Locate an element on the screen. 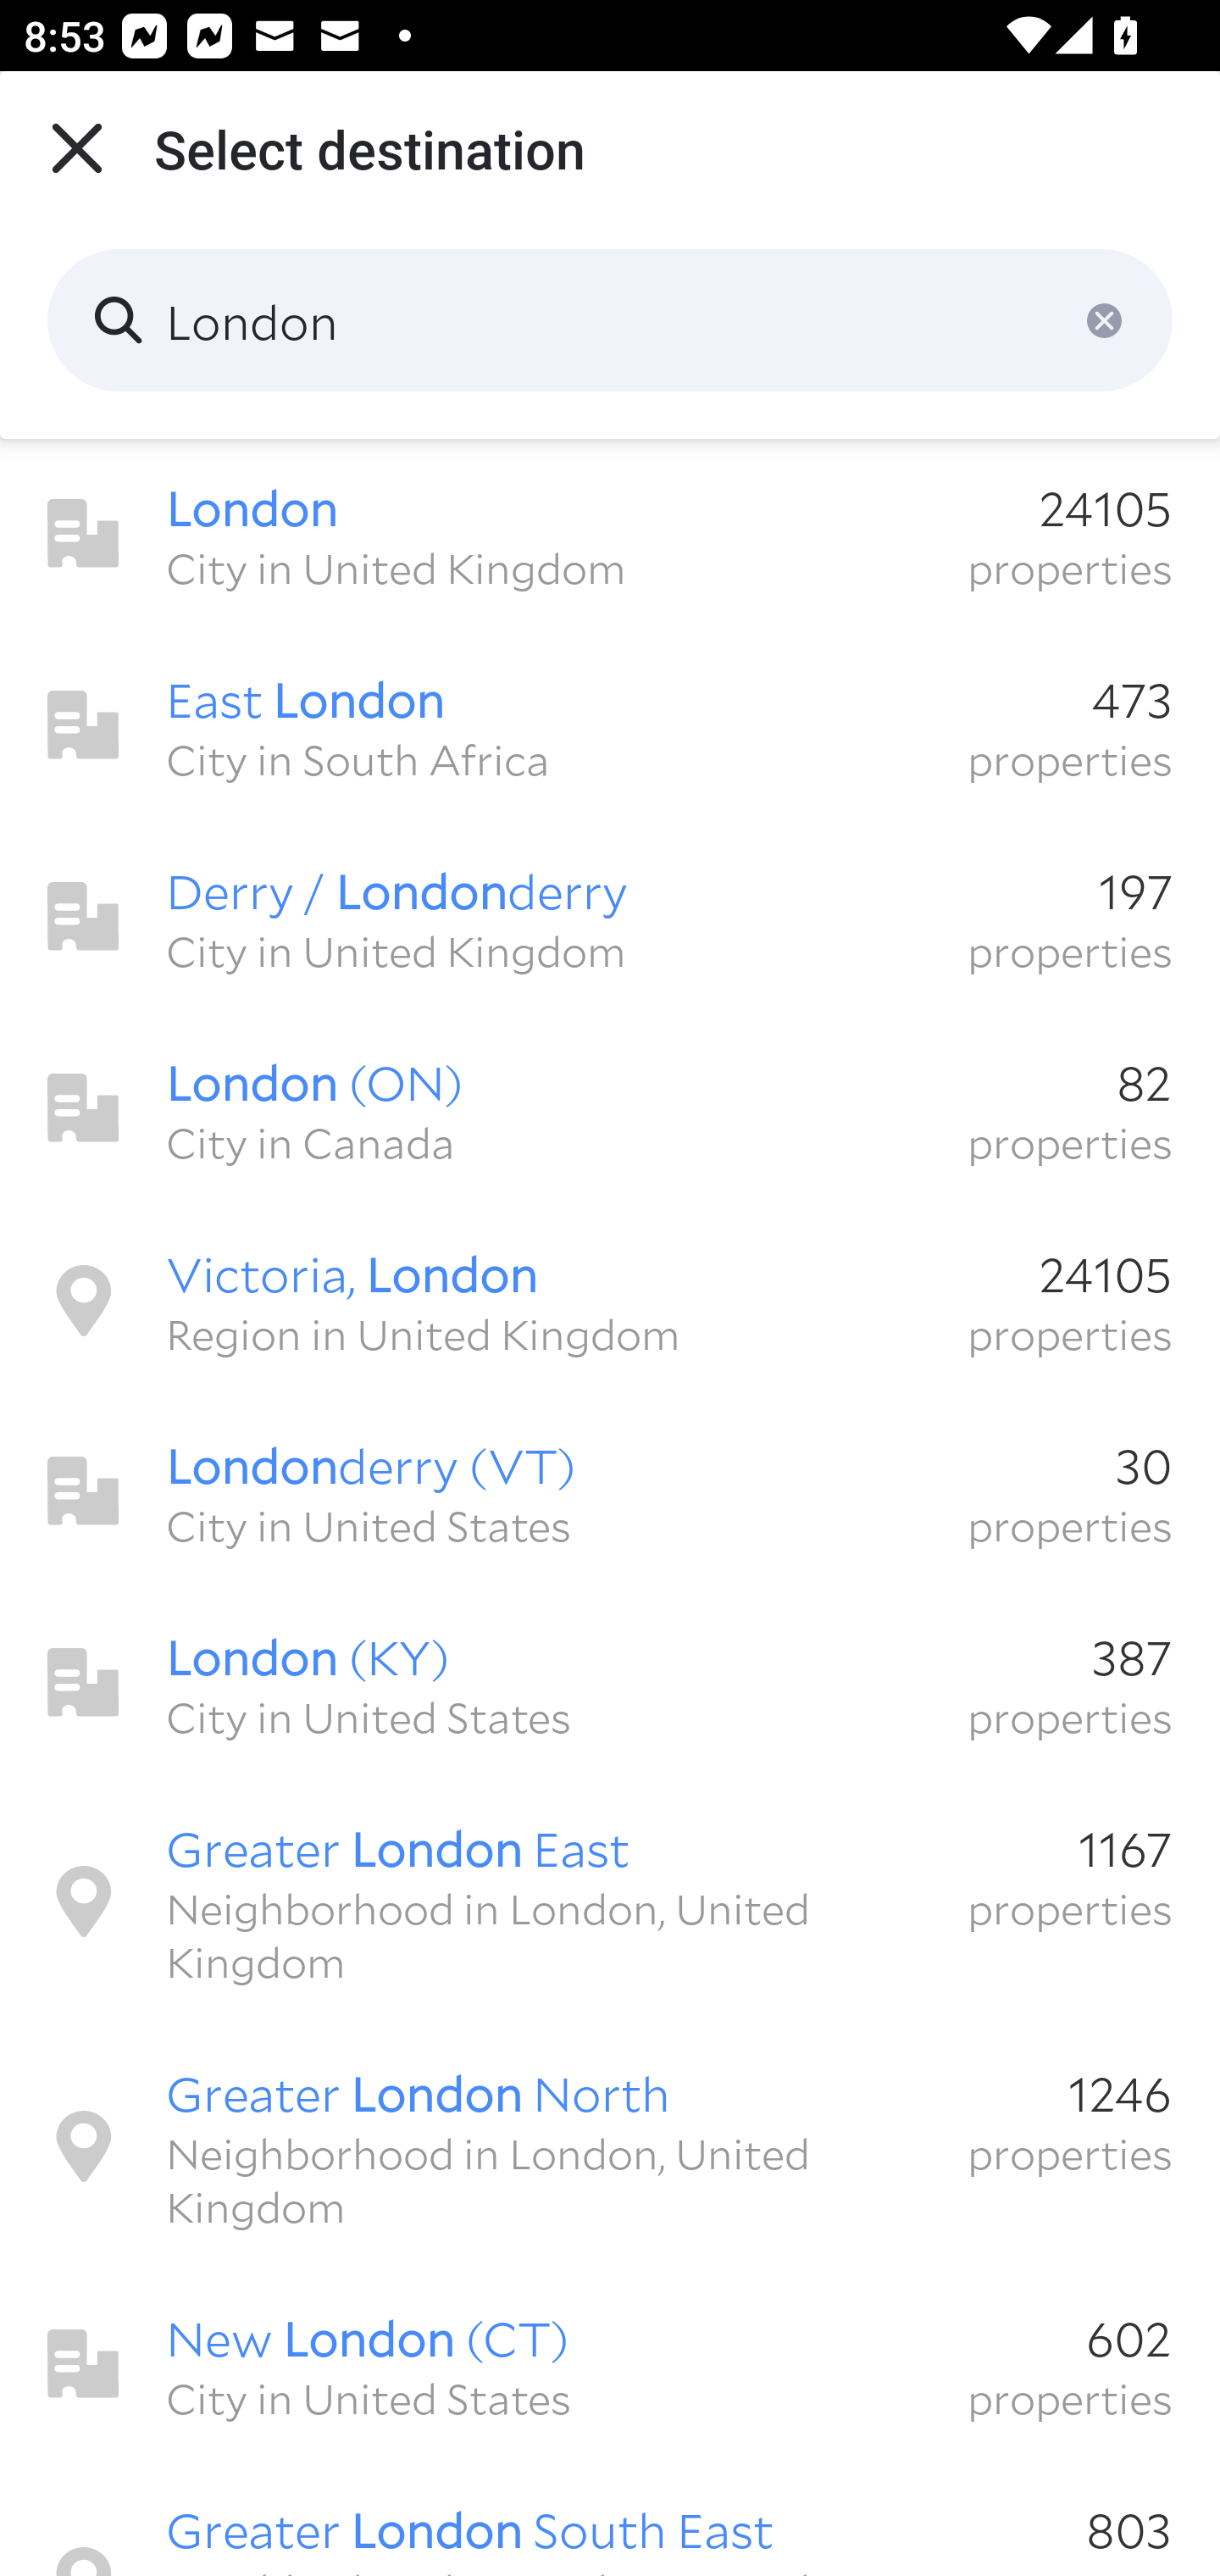  London (KY) 387 City in United States properties is located at coordinates (610, 1683).